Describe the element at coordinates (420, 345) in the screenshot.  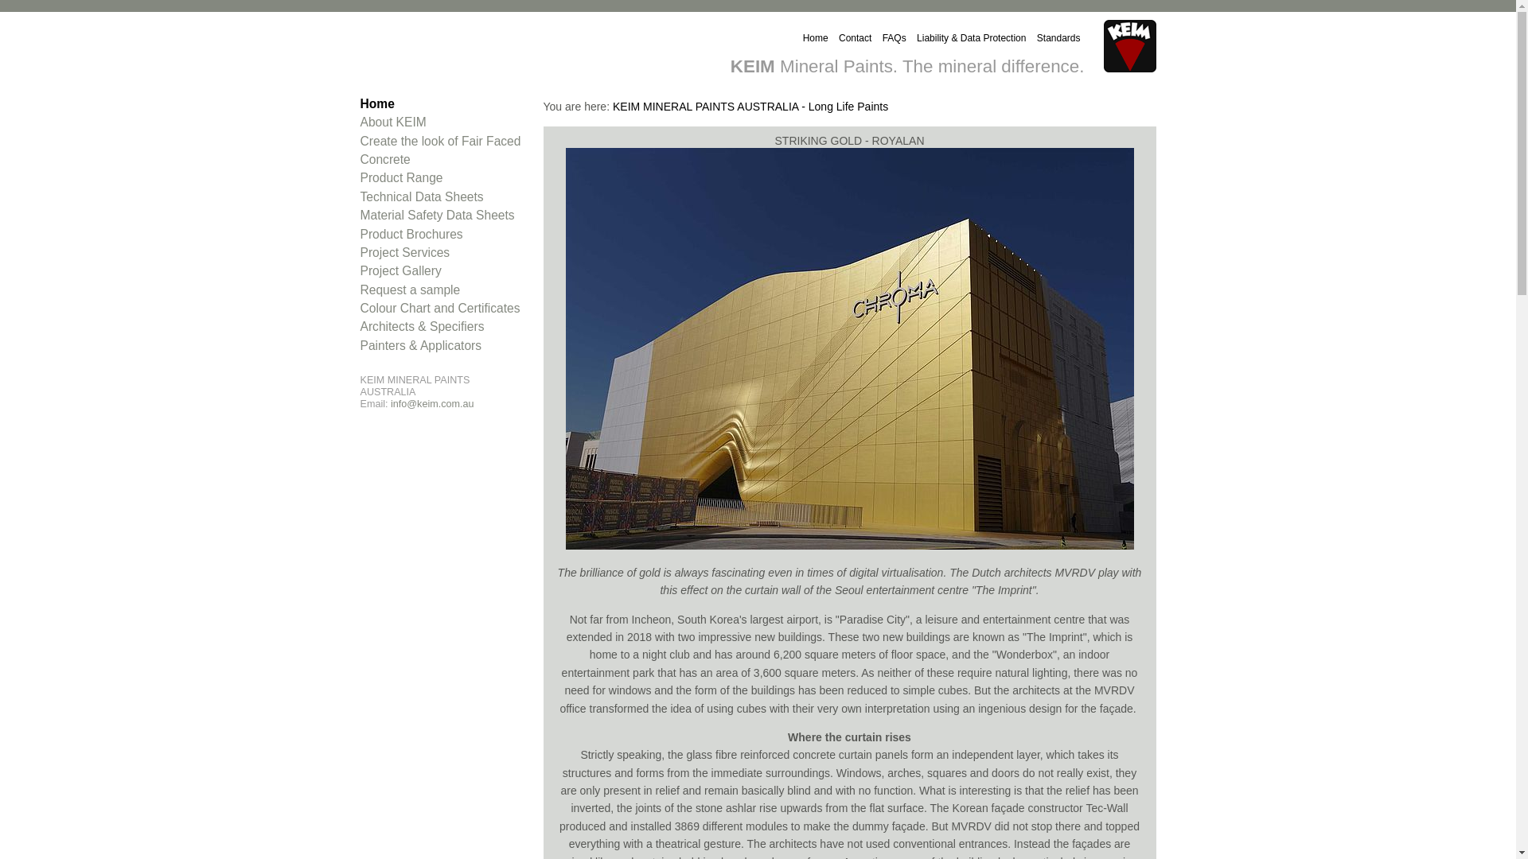
I see `Painters & Applicators` at that location.